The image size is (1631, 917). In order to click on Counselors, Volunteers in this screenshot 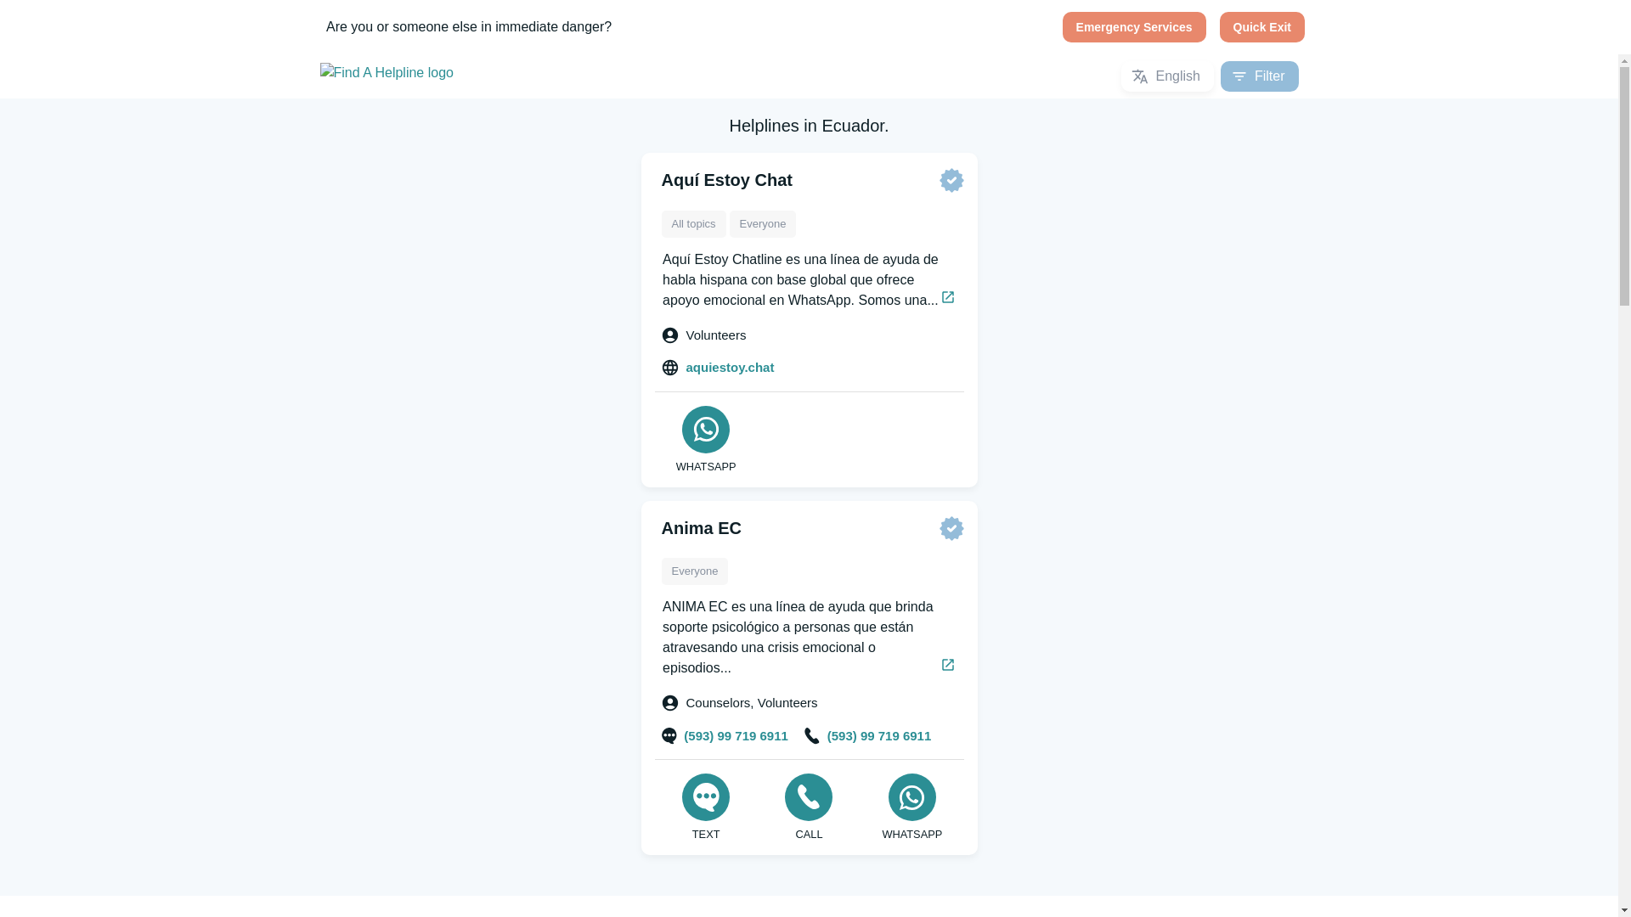, I will do `click(740, 703)`.